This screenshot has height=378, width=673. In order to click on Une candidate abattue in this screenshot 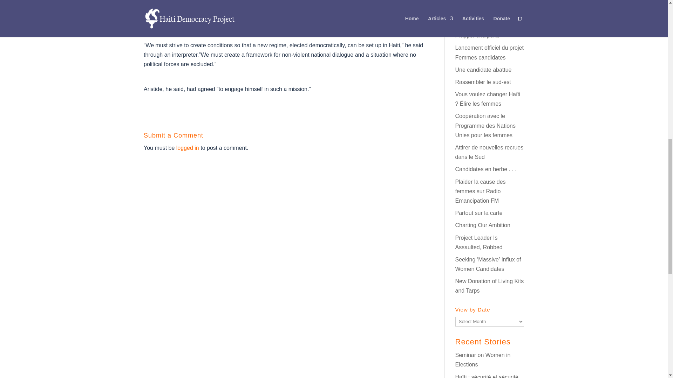, I will do `click(483, 70)`.